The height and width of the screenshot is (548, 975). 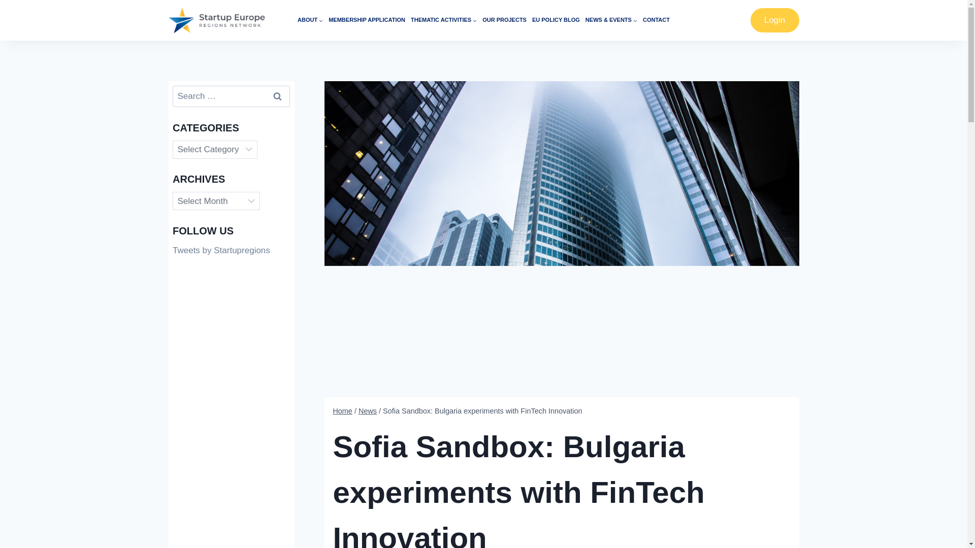 What do you see at coordinates (368, 411) in the screenshot?
I see `News` at bounding box center [368, 411].